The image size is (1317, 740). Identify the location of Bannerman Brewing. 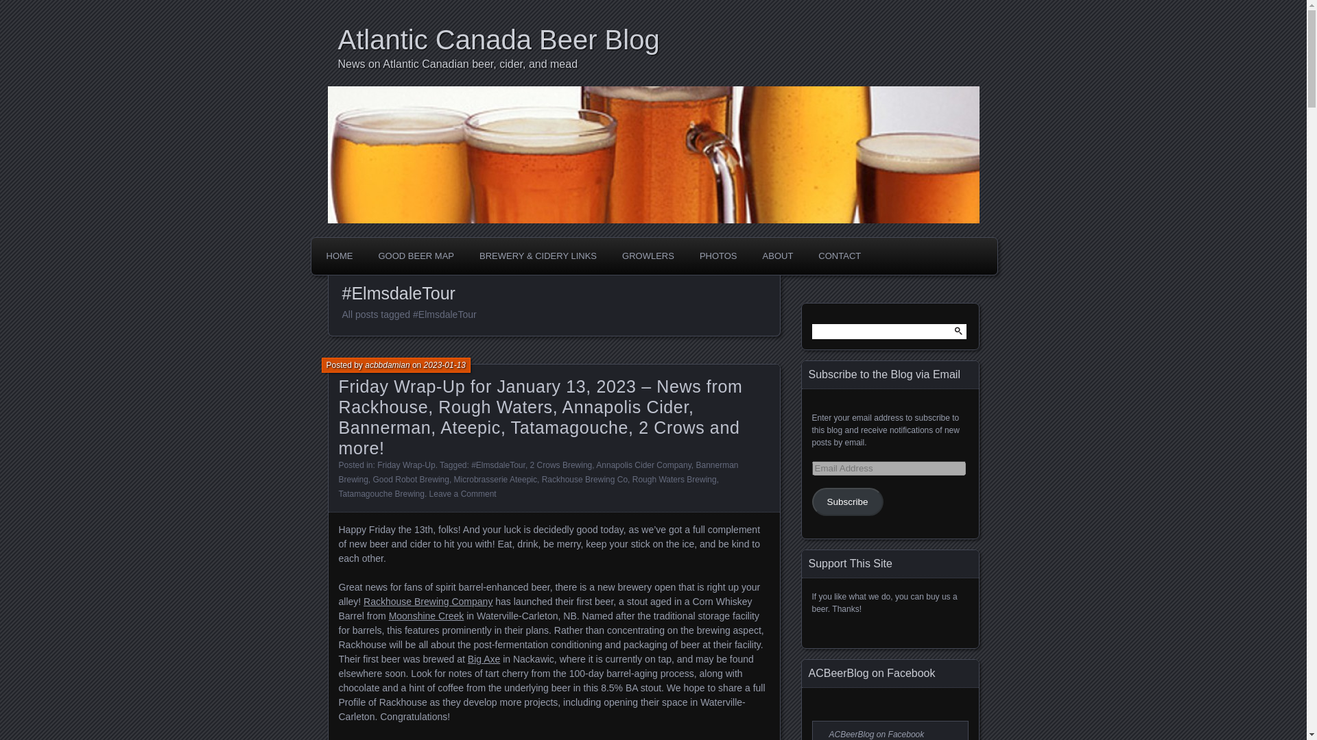
(538, 472).